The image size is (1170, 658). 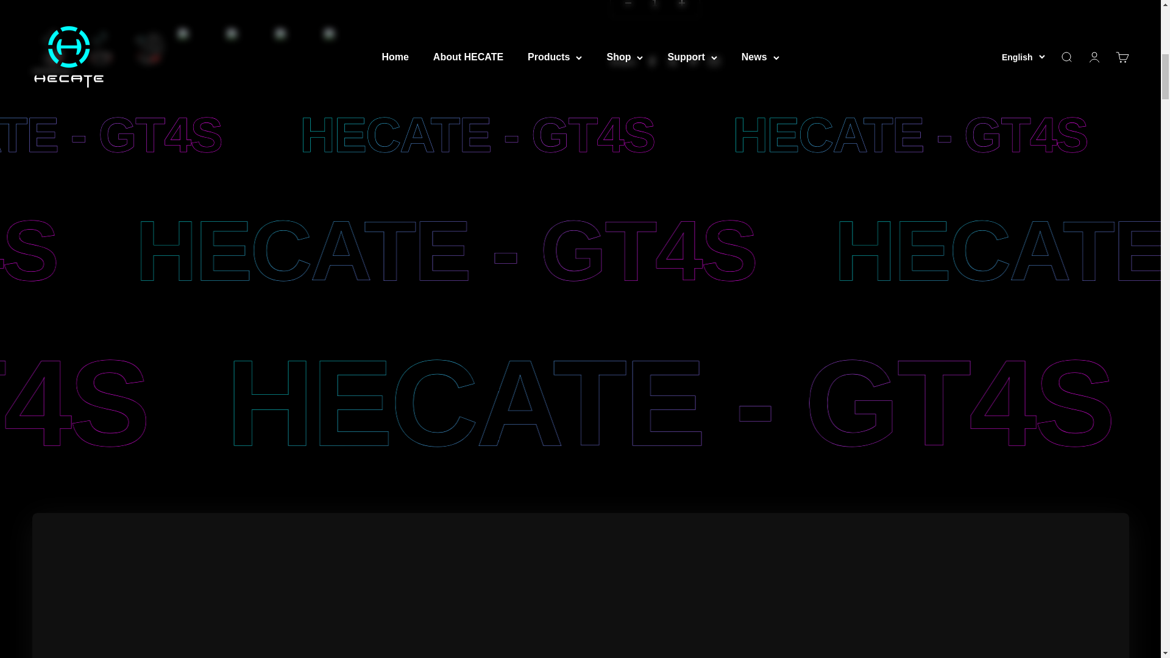 I want to click on HECATE - GT4S, so click(x=662, y=135).